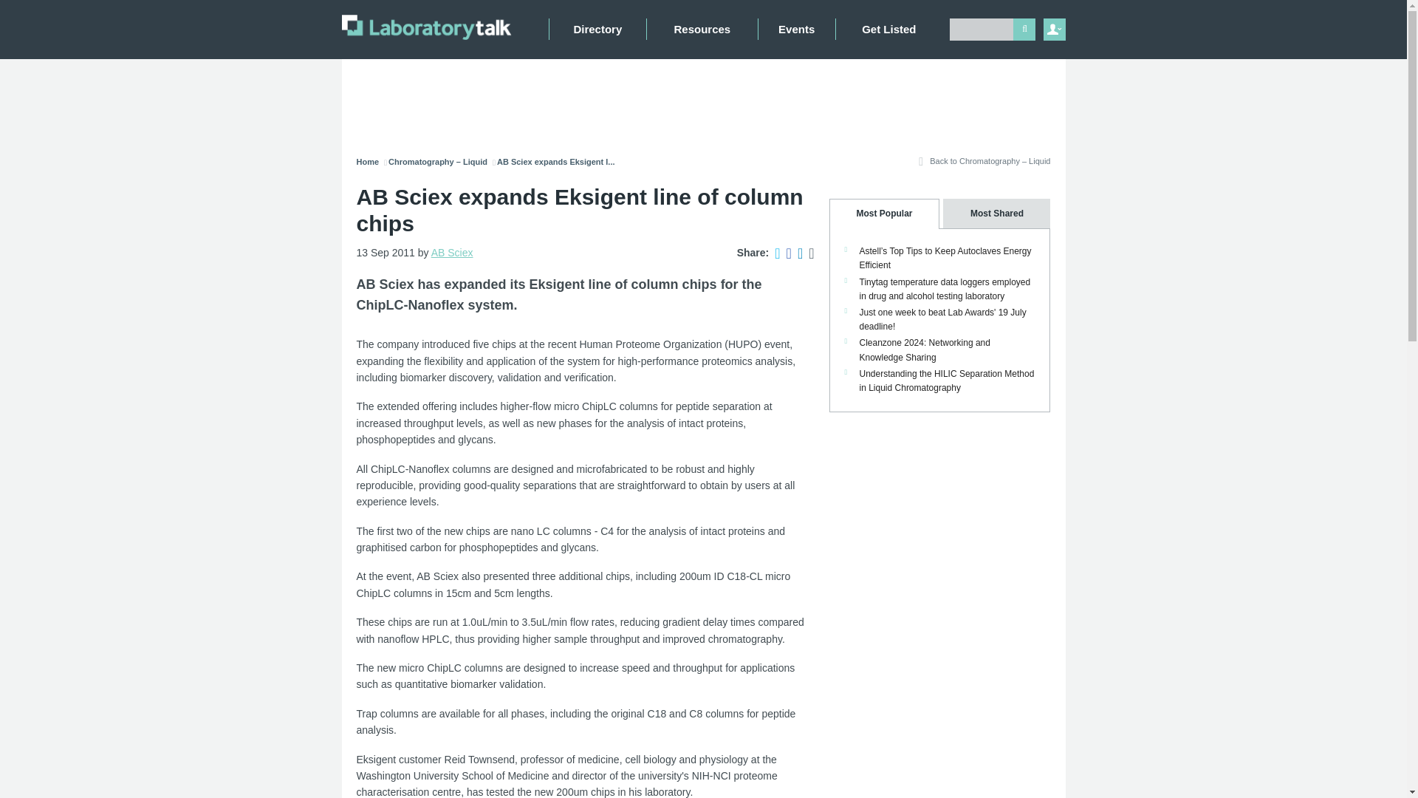 This screenshot has width=1418, height=798. What do you see at coordinates (702, 29) in the screenshot?
I see `Resources` at bounding box center [702, 29].